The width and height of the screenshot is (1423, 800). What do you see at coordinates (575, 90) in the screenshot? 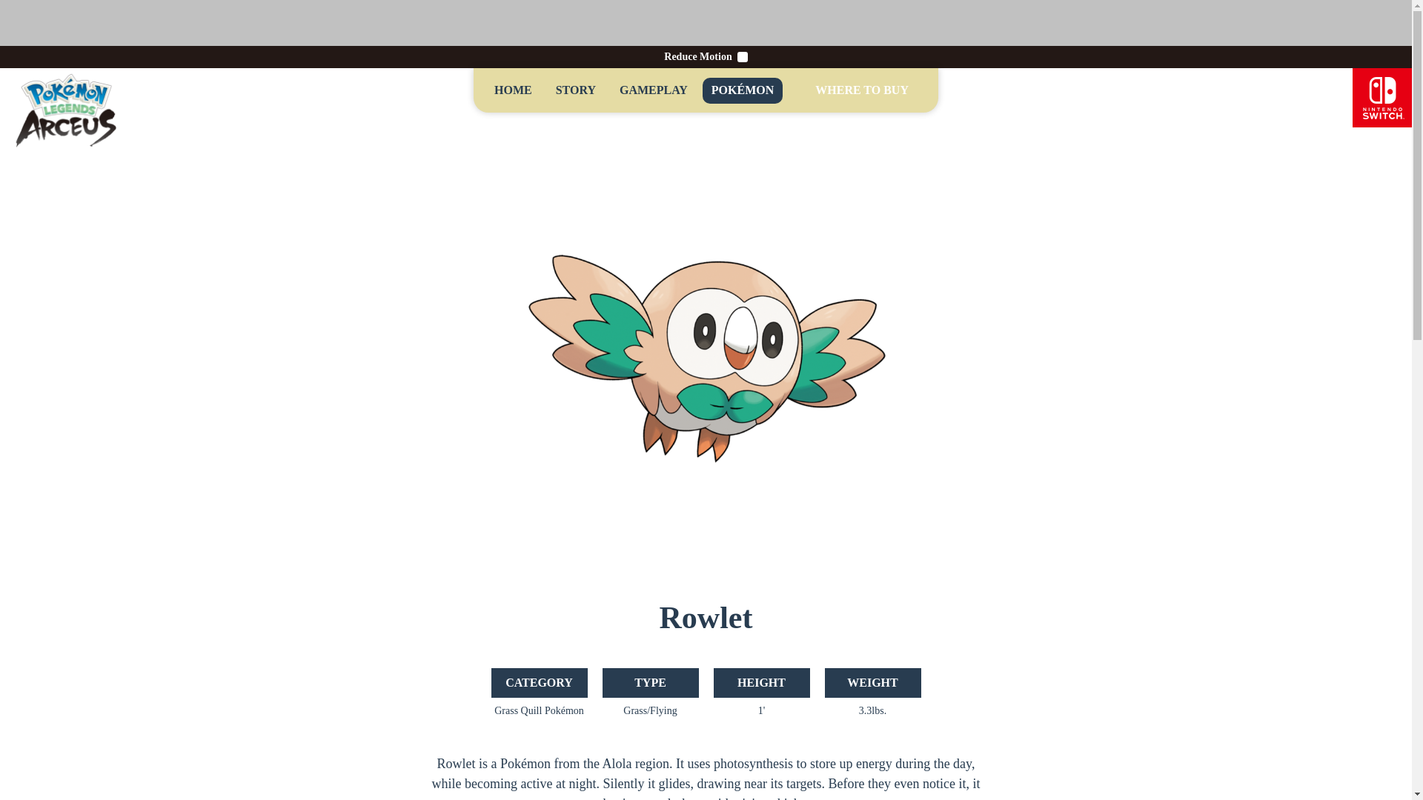
I see `STORY` at bounding box center [575, 90].